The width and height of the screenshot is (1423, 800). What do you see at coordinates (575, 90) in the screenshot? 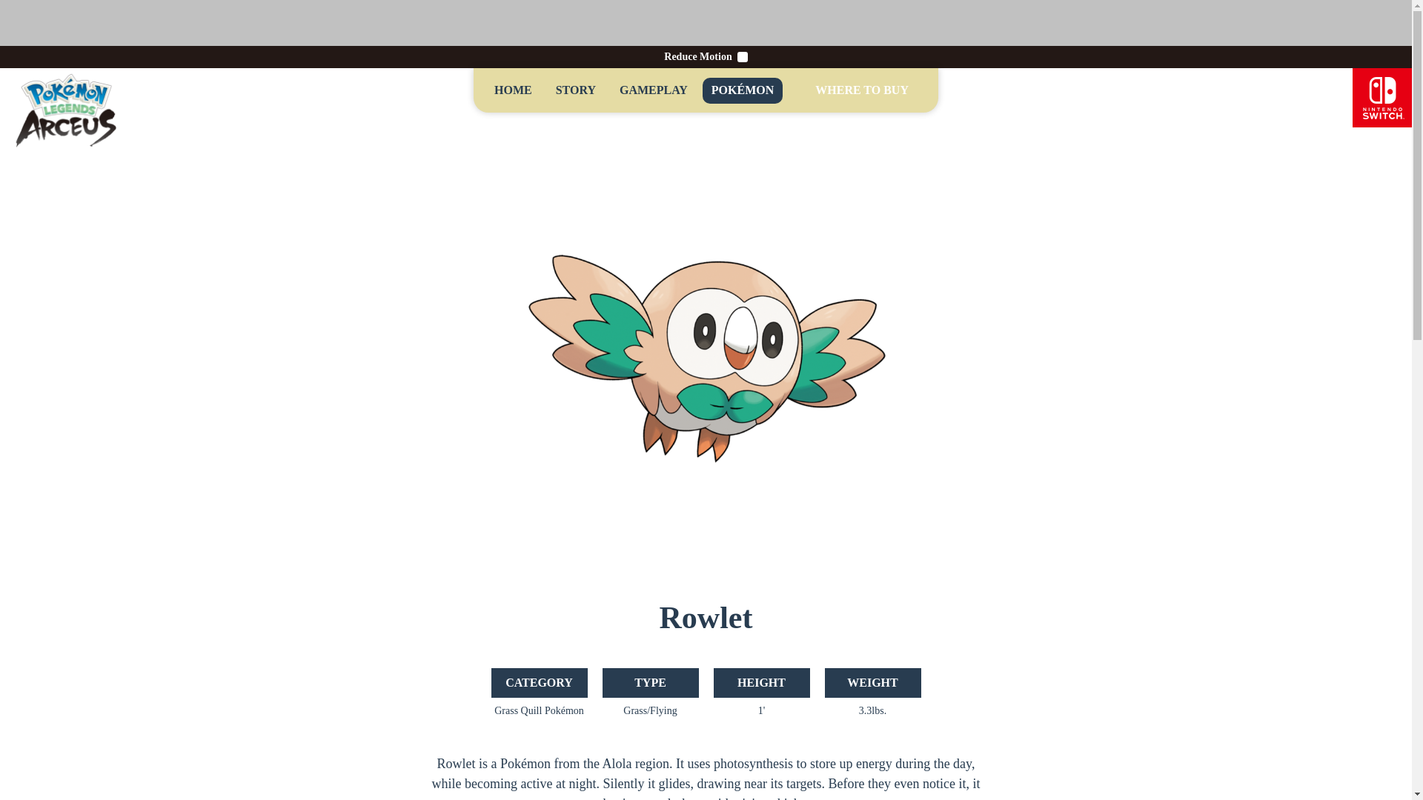
I see `STORY` at bounding box center [575, 90].